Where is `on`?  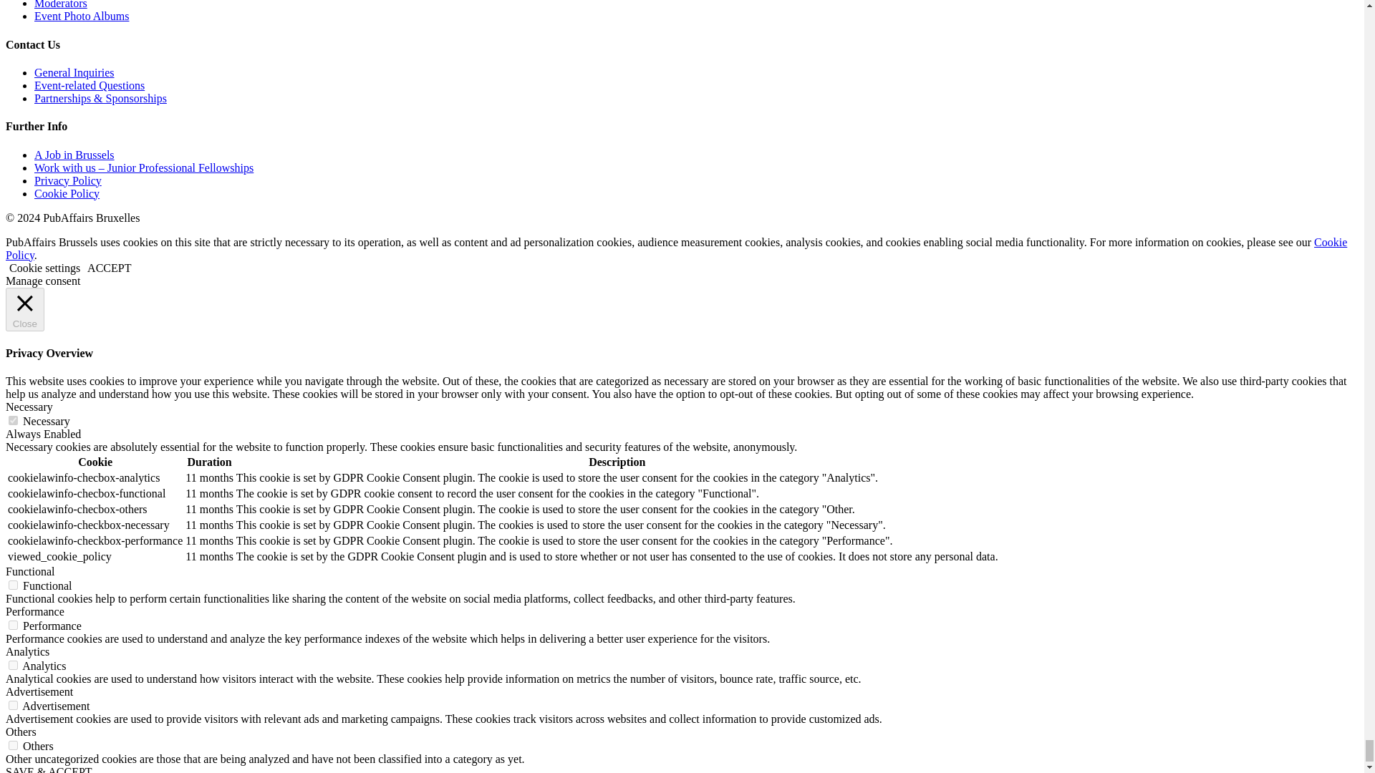 on is located at coordinates (13, 585).